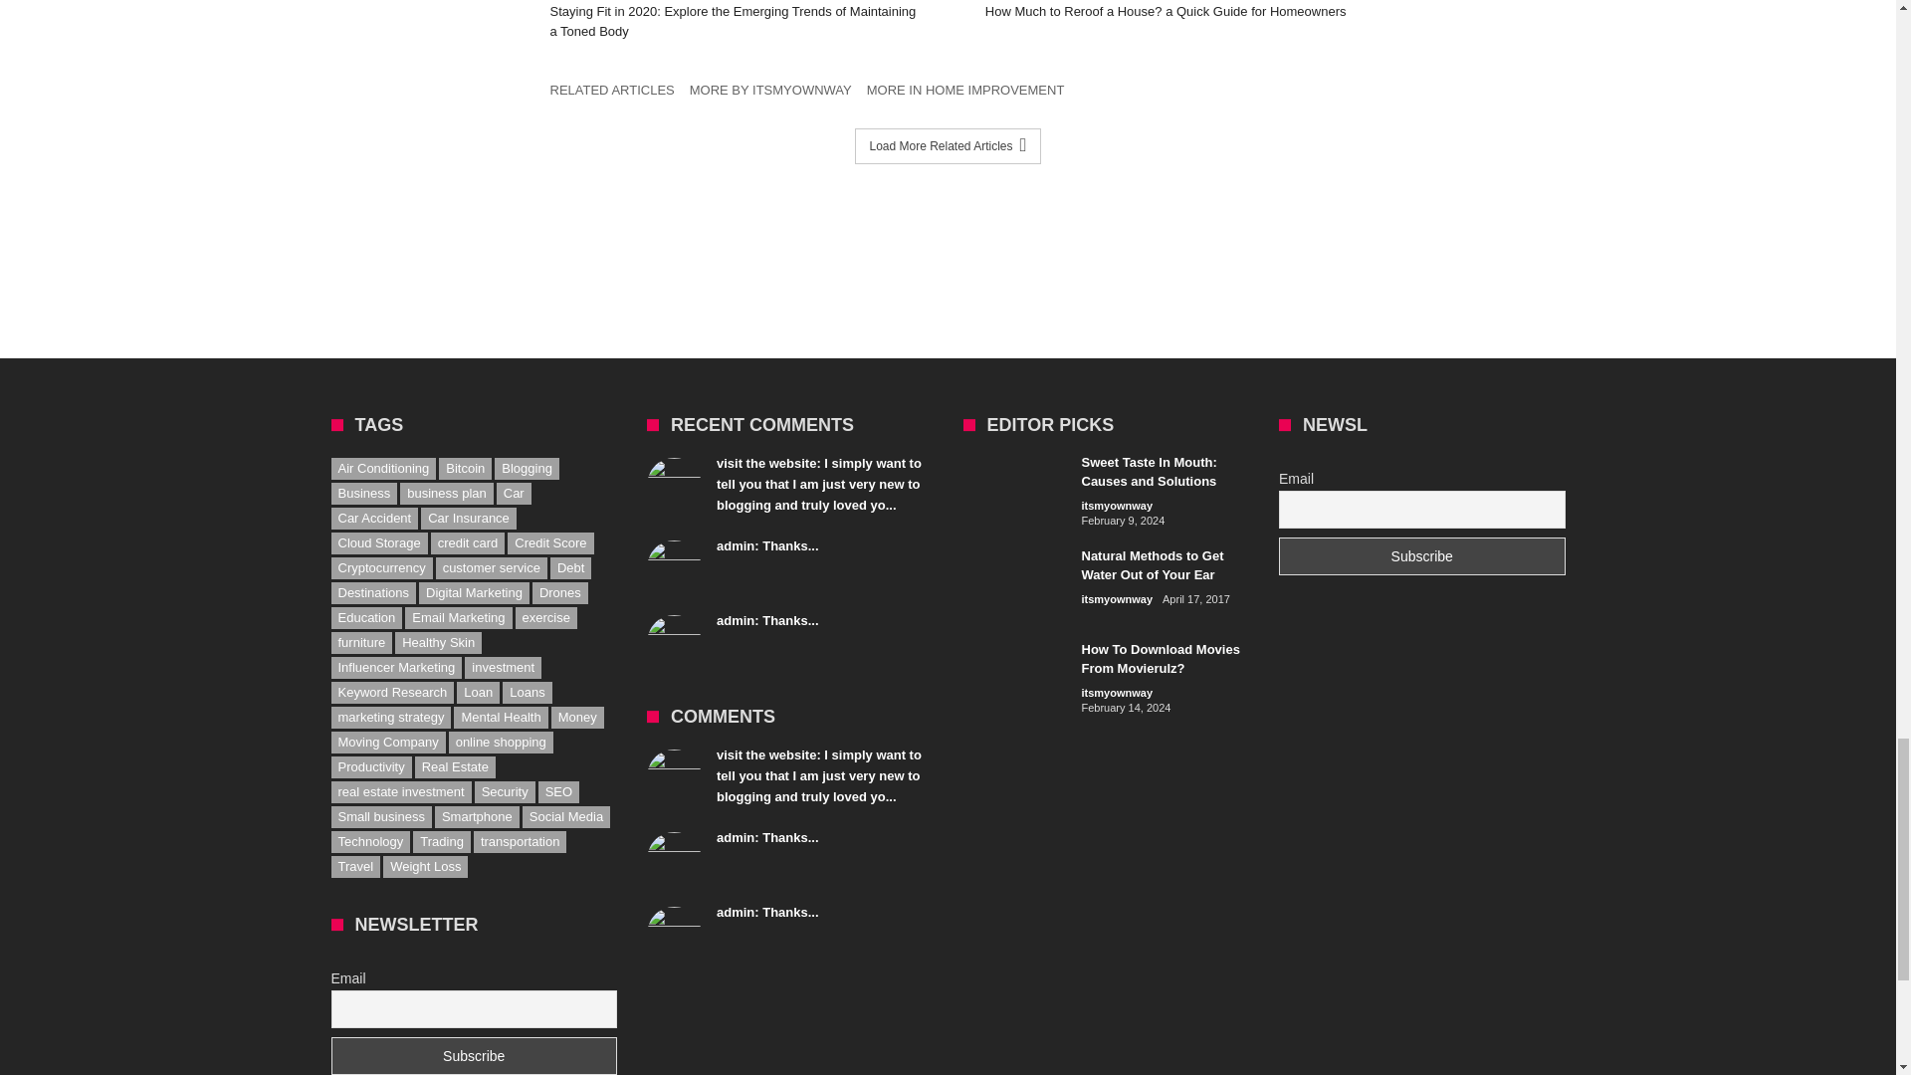 The width and height of the screenshot is (1911, 1075). Describe the element at coordinates (1421, 555) in the screenshot. I see `Subscribe` at that location.